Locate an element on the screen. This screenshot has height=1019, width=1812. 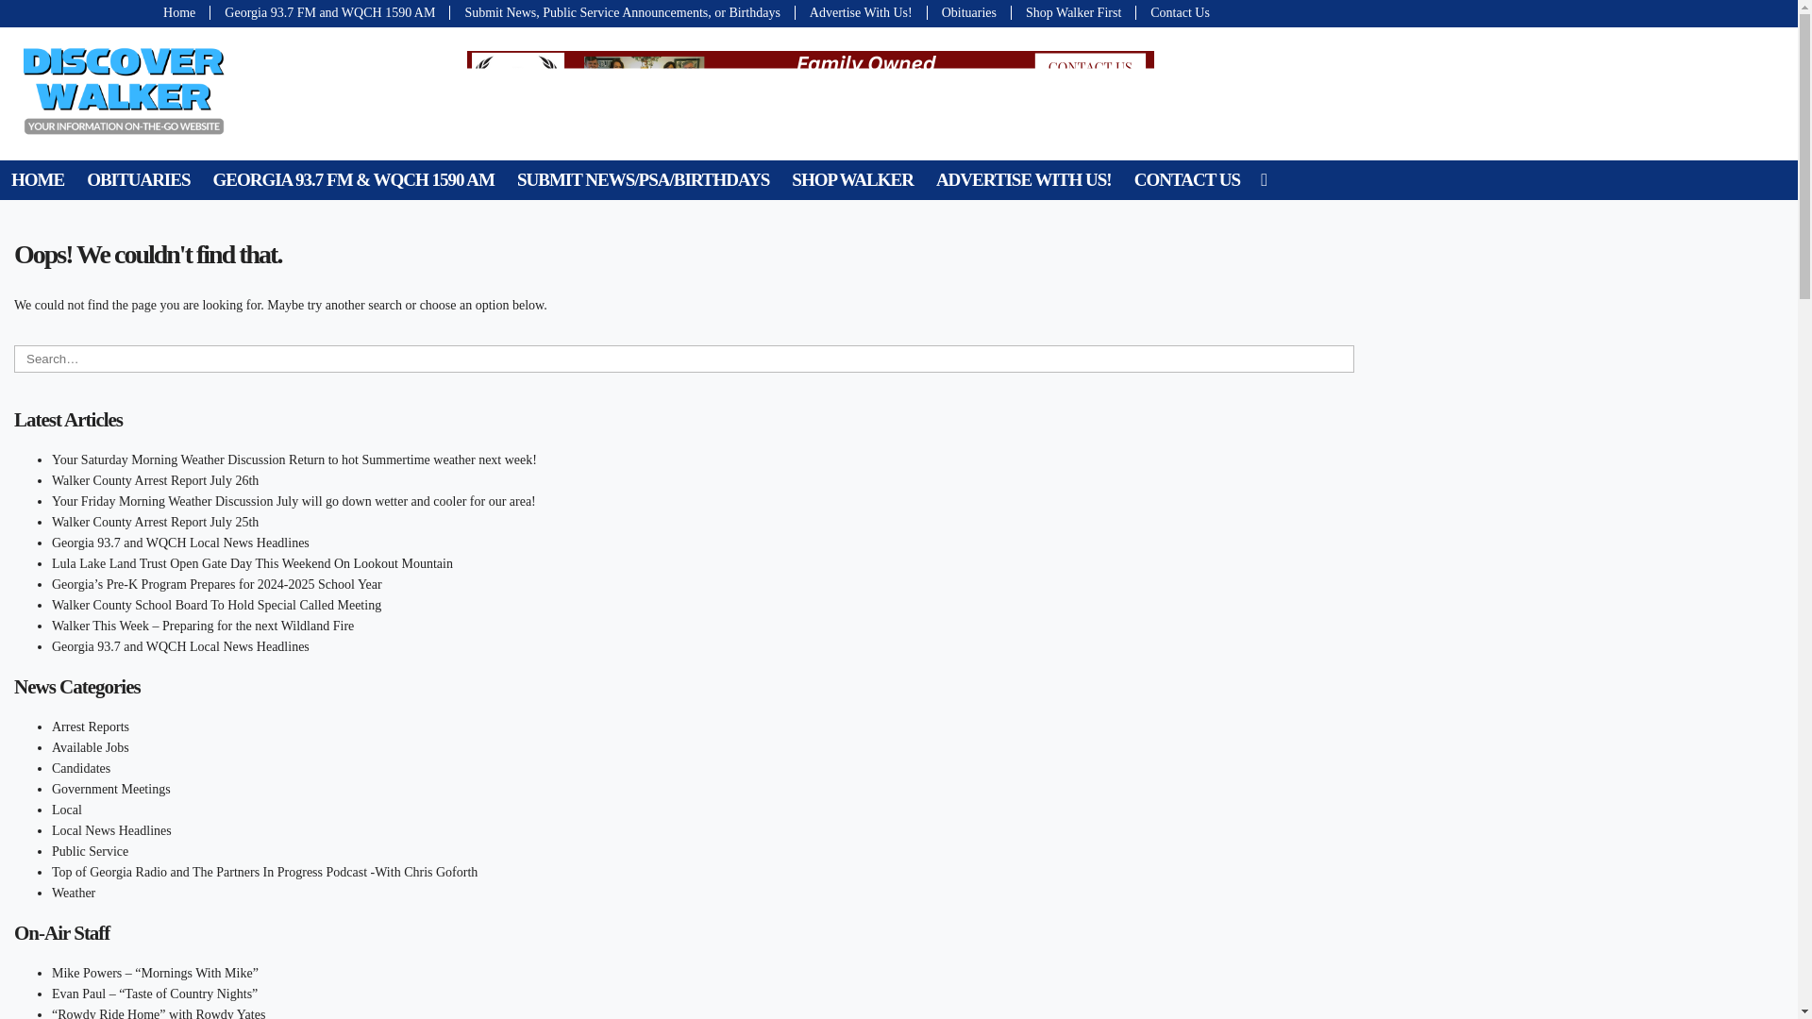
Walker County Arrest Report July 26th is located at coordinates (155, 481).